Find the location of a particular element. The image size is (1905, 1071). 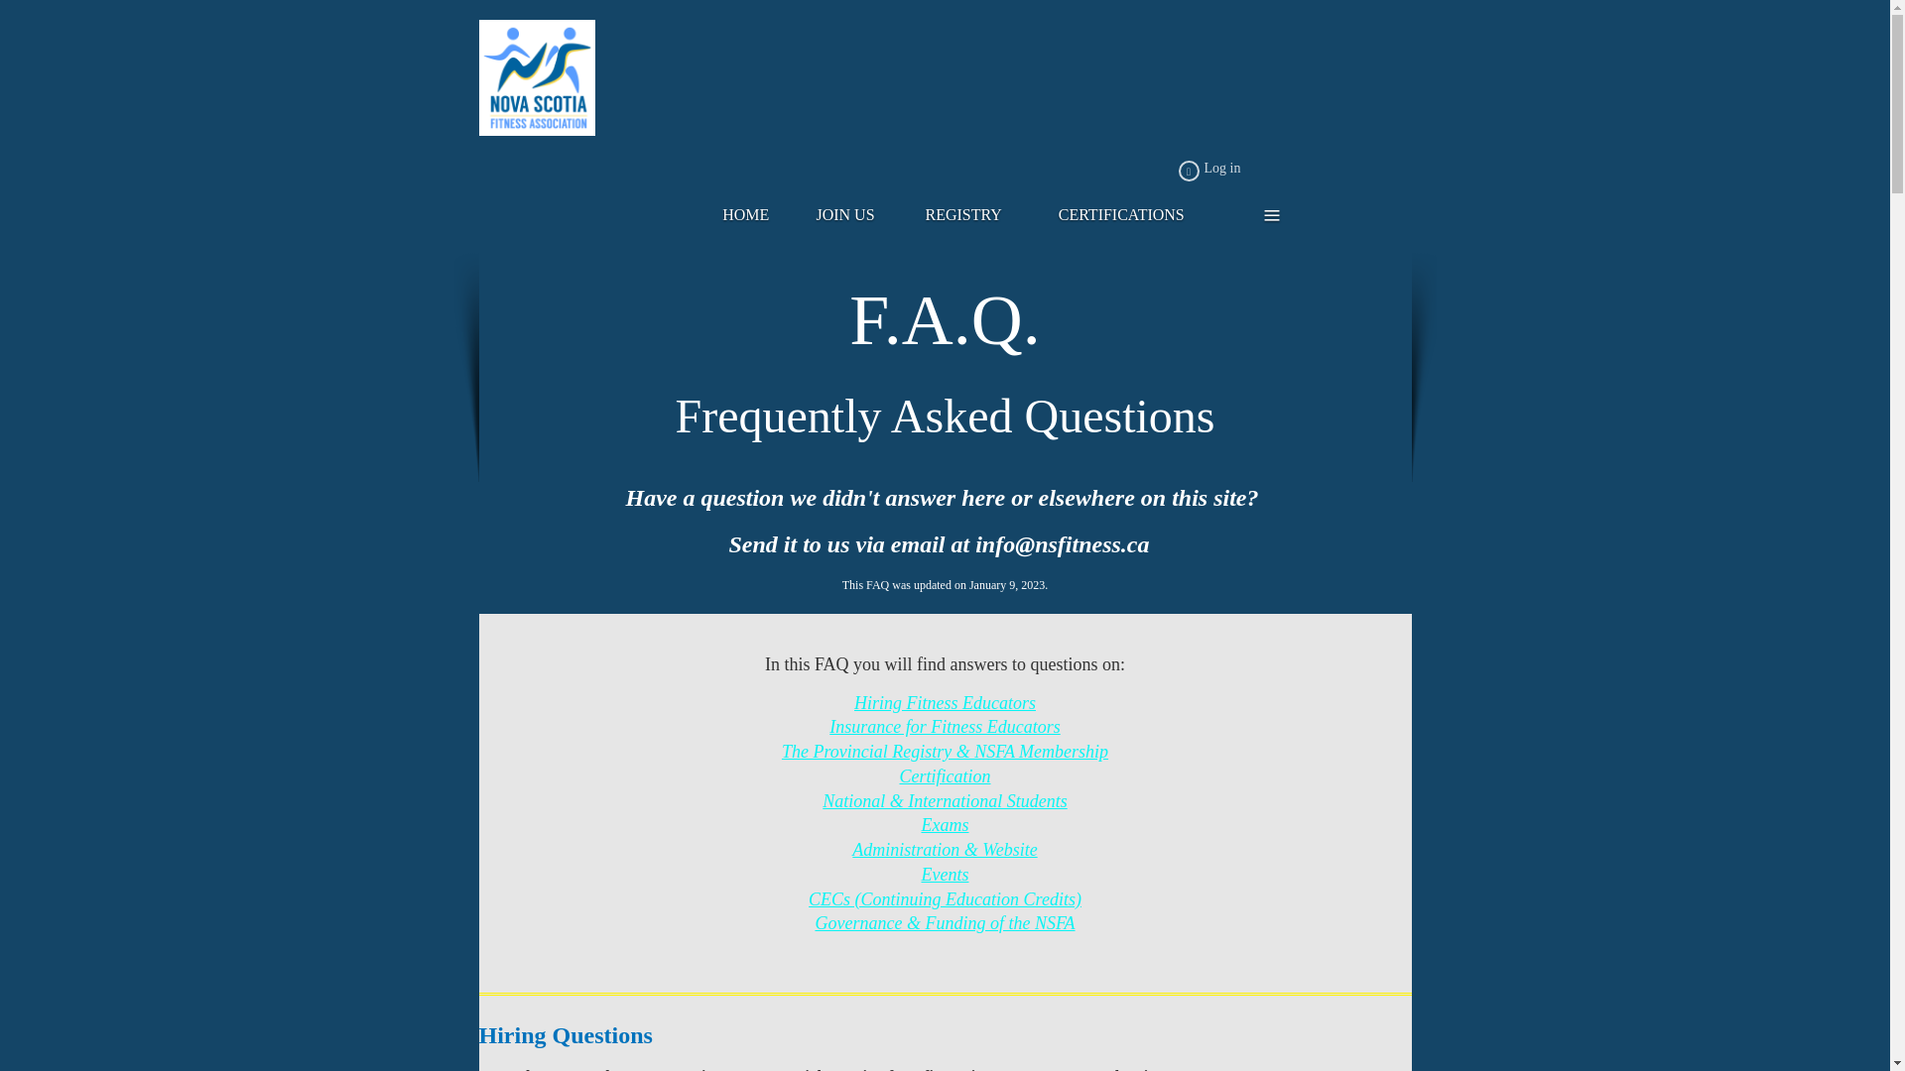

Registry is located at coordinates (974, 215).